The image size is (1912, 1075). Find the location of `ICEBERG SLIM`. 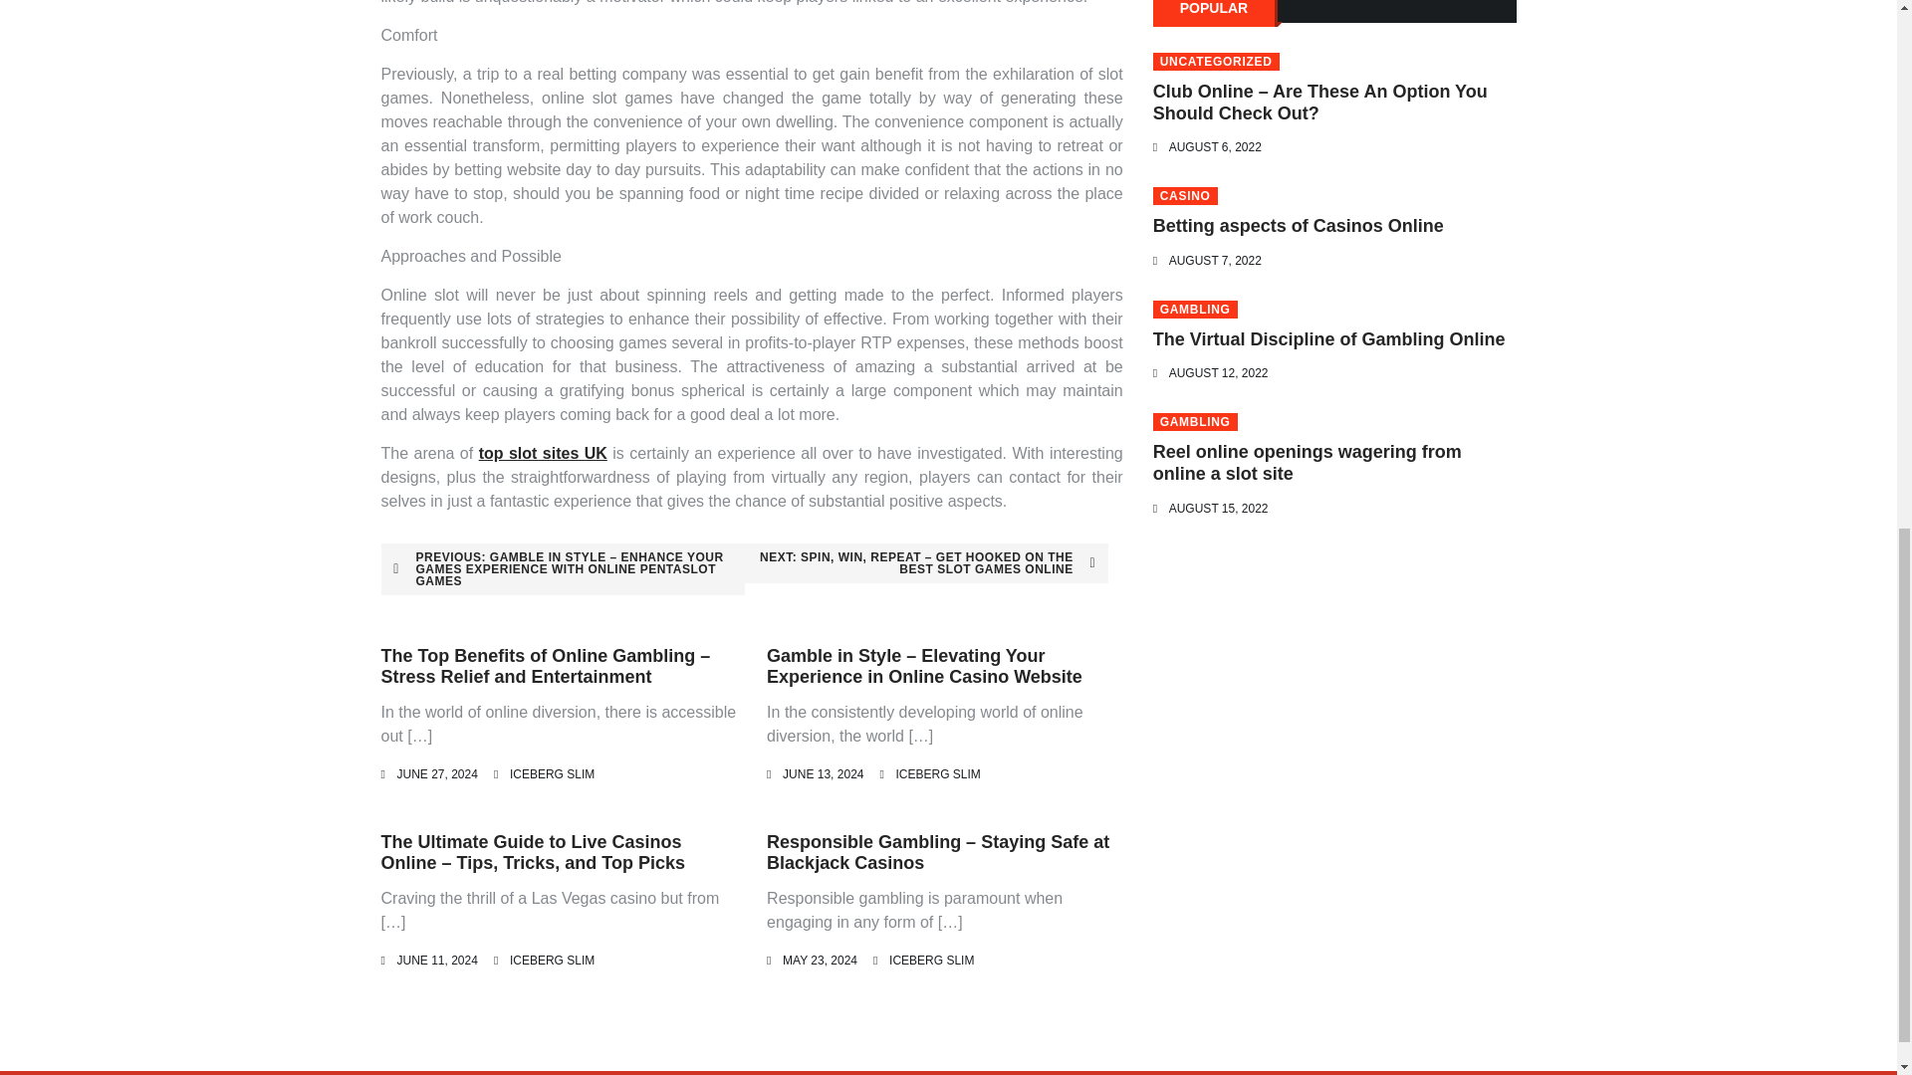

ICEBERG SLIM is located at coordinates (552, 960).